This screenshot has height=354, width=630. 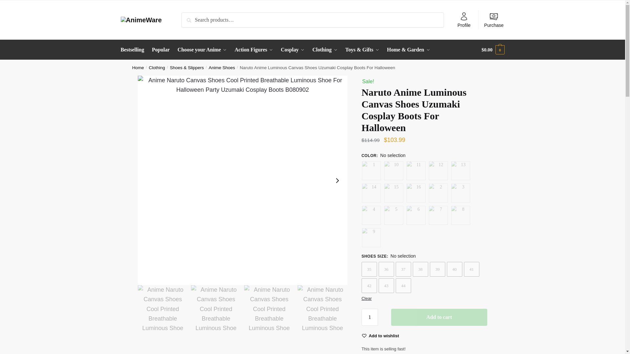 I want to click on Search, so click(x=192, y=18).